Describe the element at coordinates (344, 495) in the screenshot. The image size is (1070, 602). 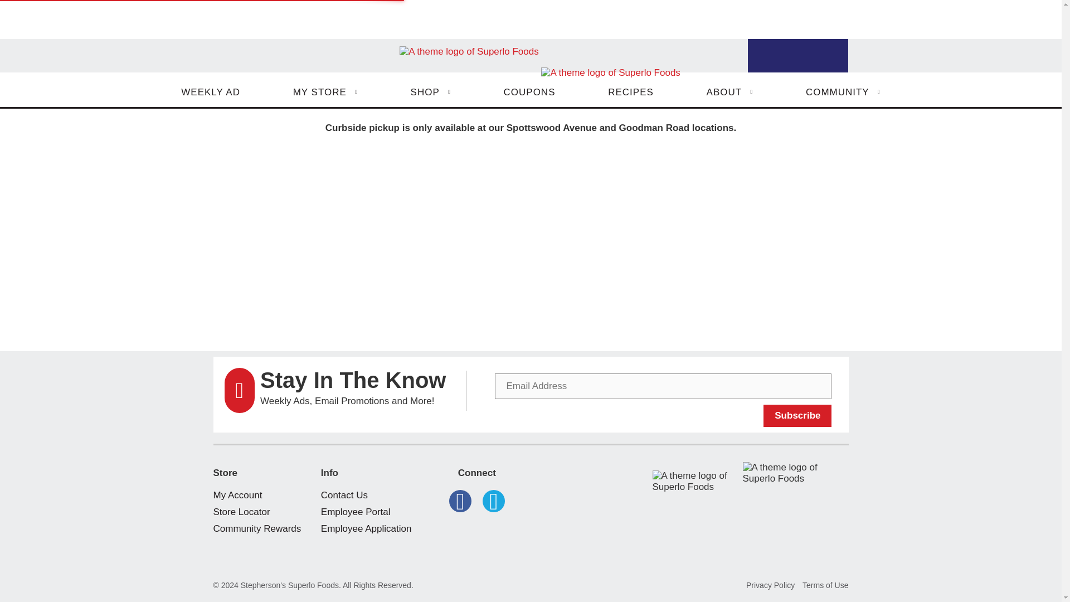
I see `Contact Us` at that location.